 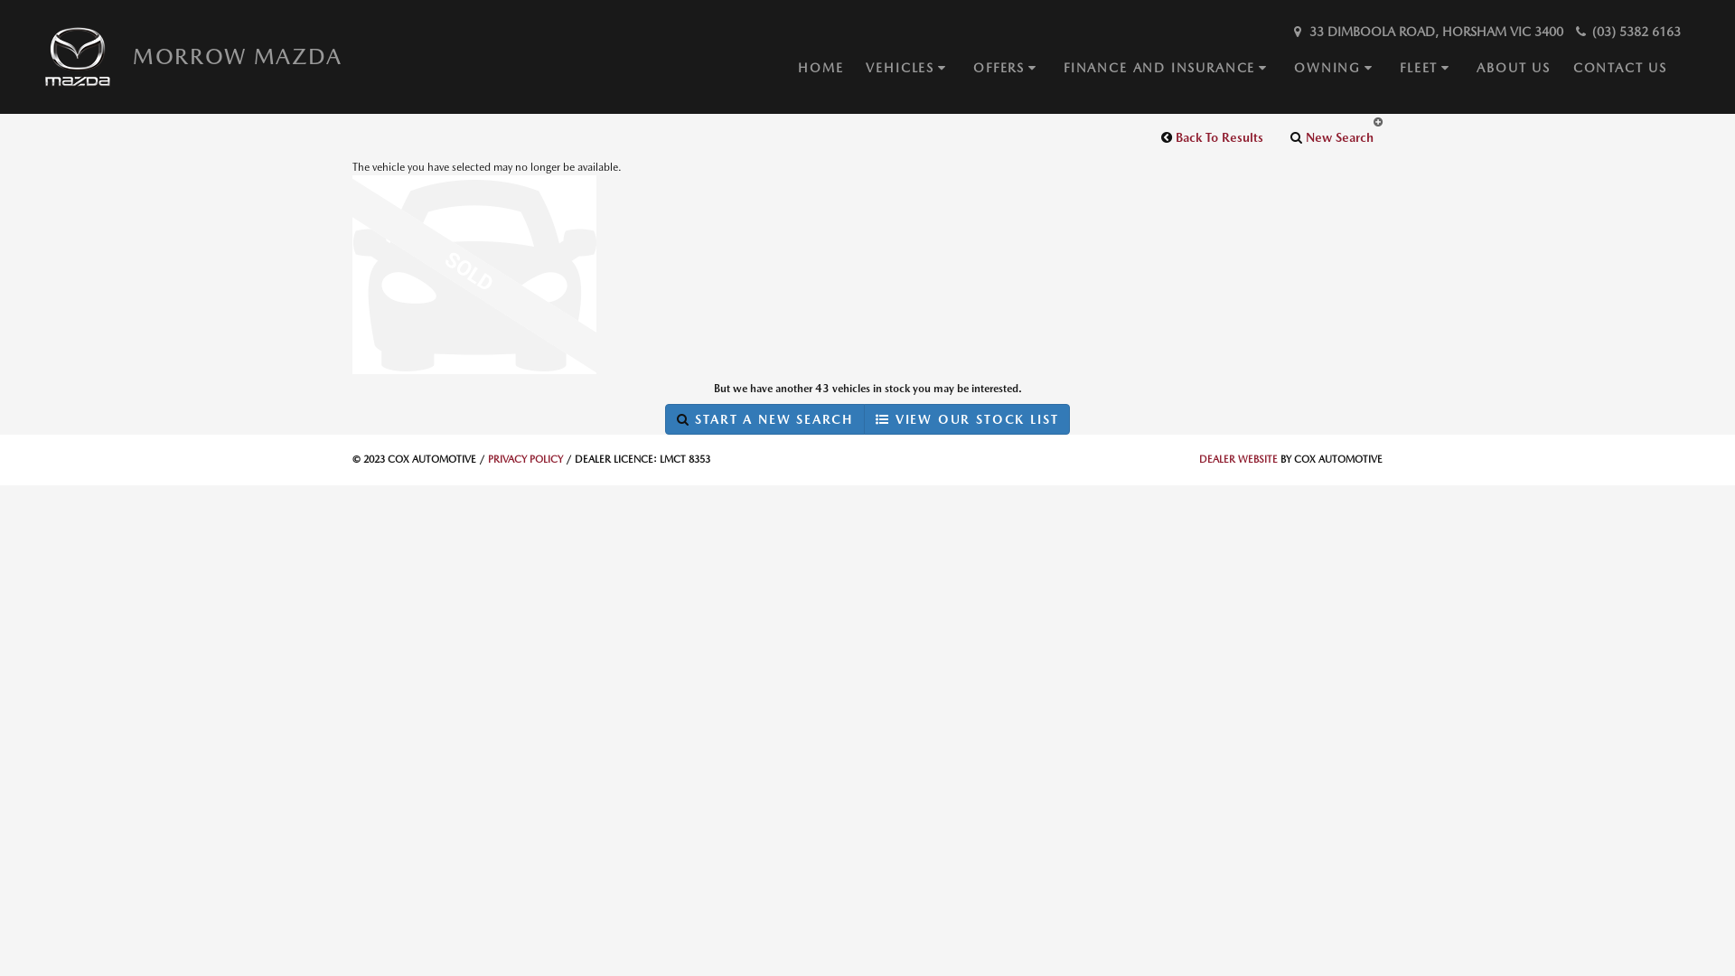 What do you see at coordinates (1426, 32) in the screenshot?
I see `33 DIMBOOLA ROAD, HORSHAM VIC 3400` at bounding box center [1426, 32].